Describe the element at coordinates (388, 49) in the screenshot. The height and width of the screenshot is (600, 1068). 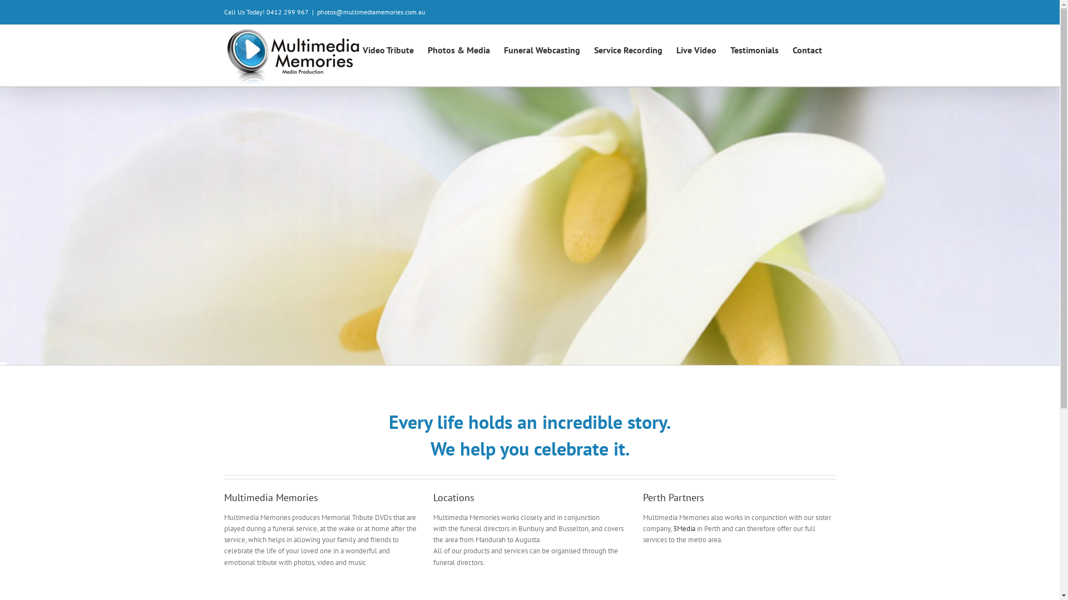
I see `Video Tribute` at that location.